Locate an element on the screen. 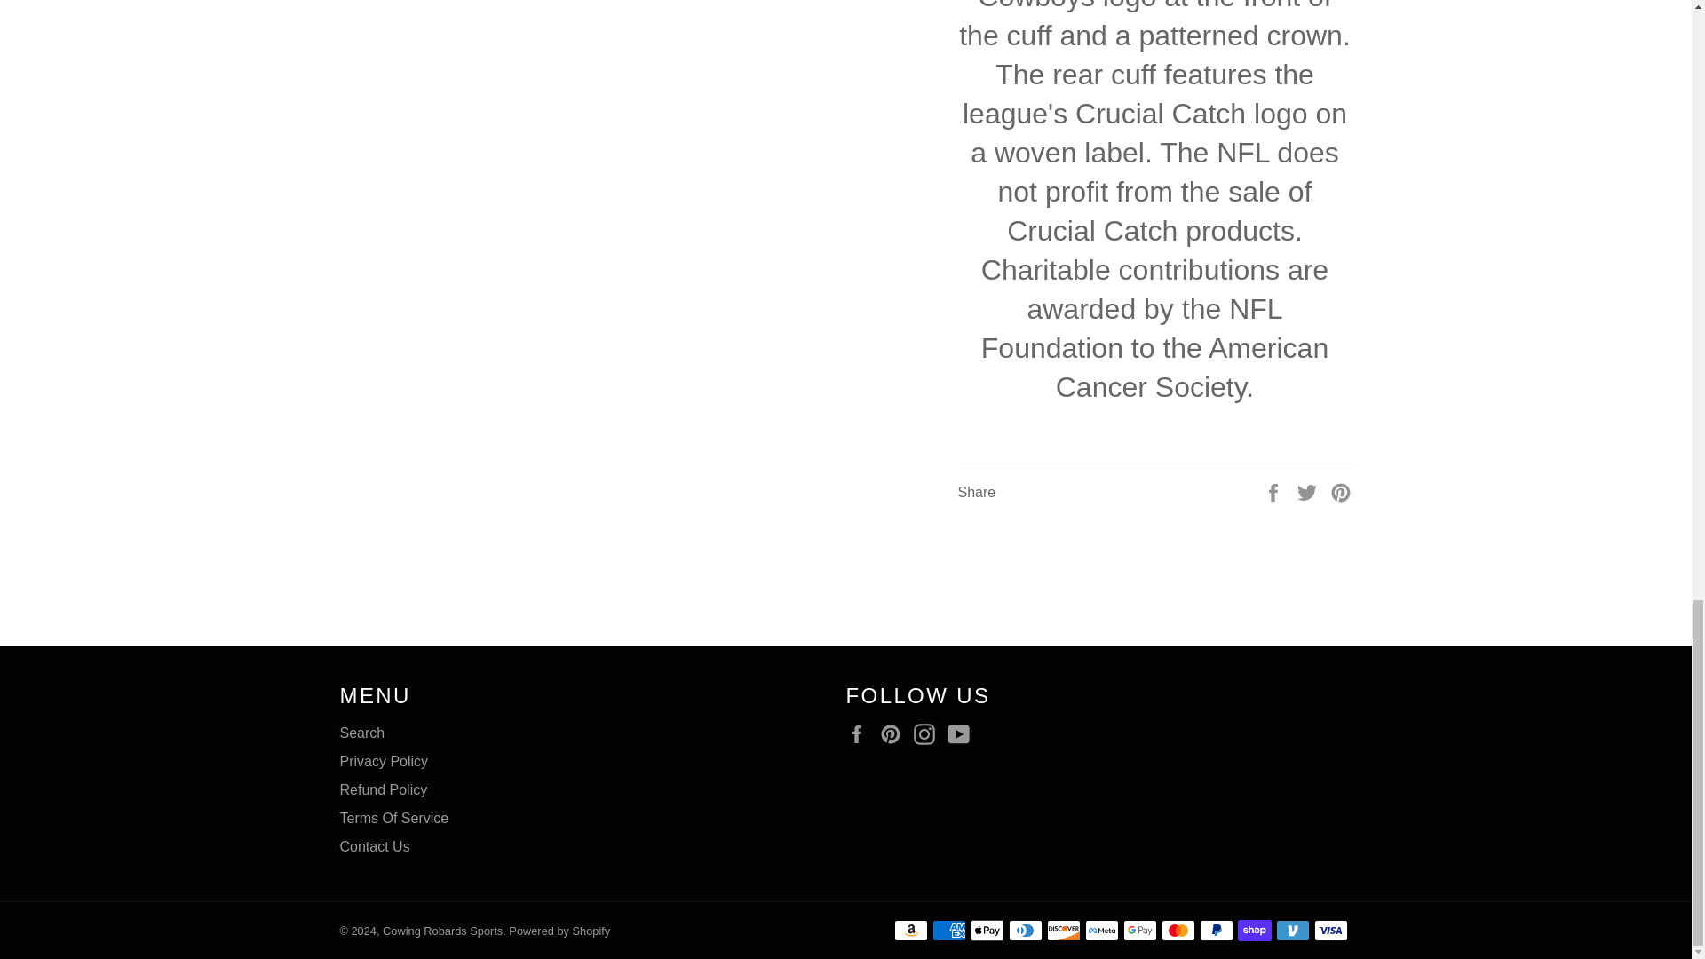 This screenshot has width=1705, height=959. Tweet on Twitter is located at coordinates (1309, 491).